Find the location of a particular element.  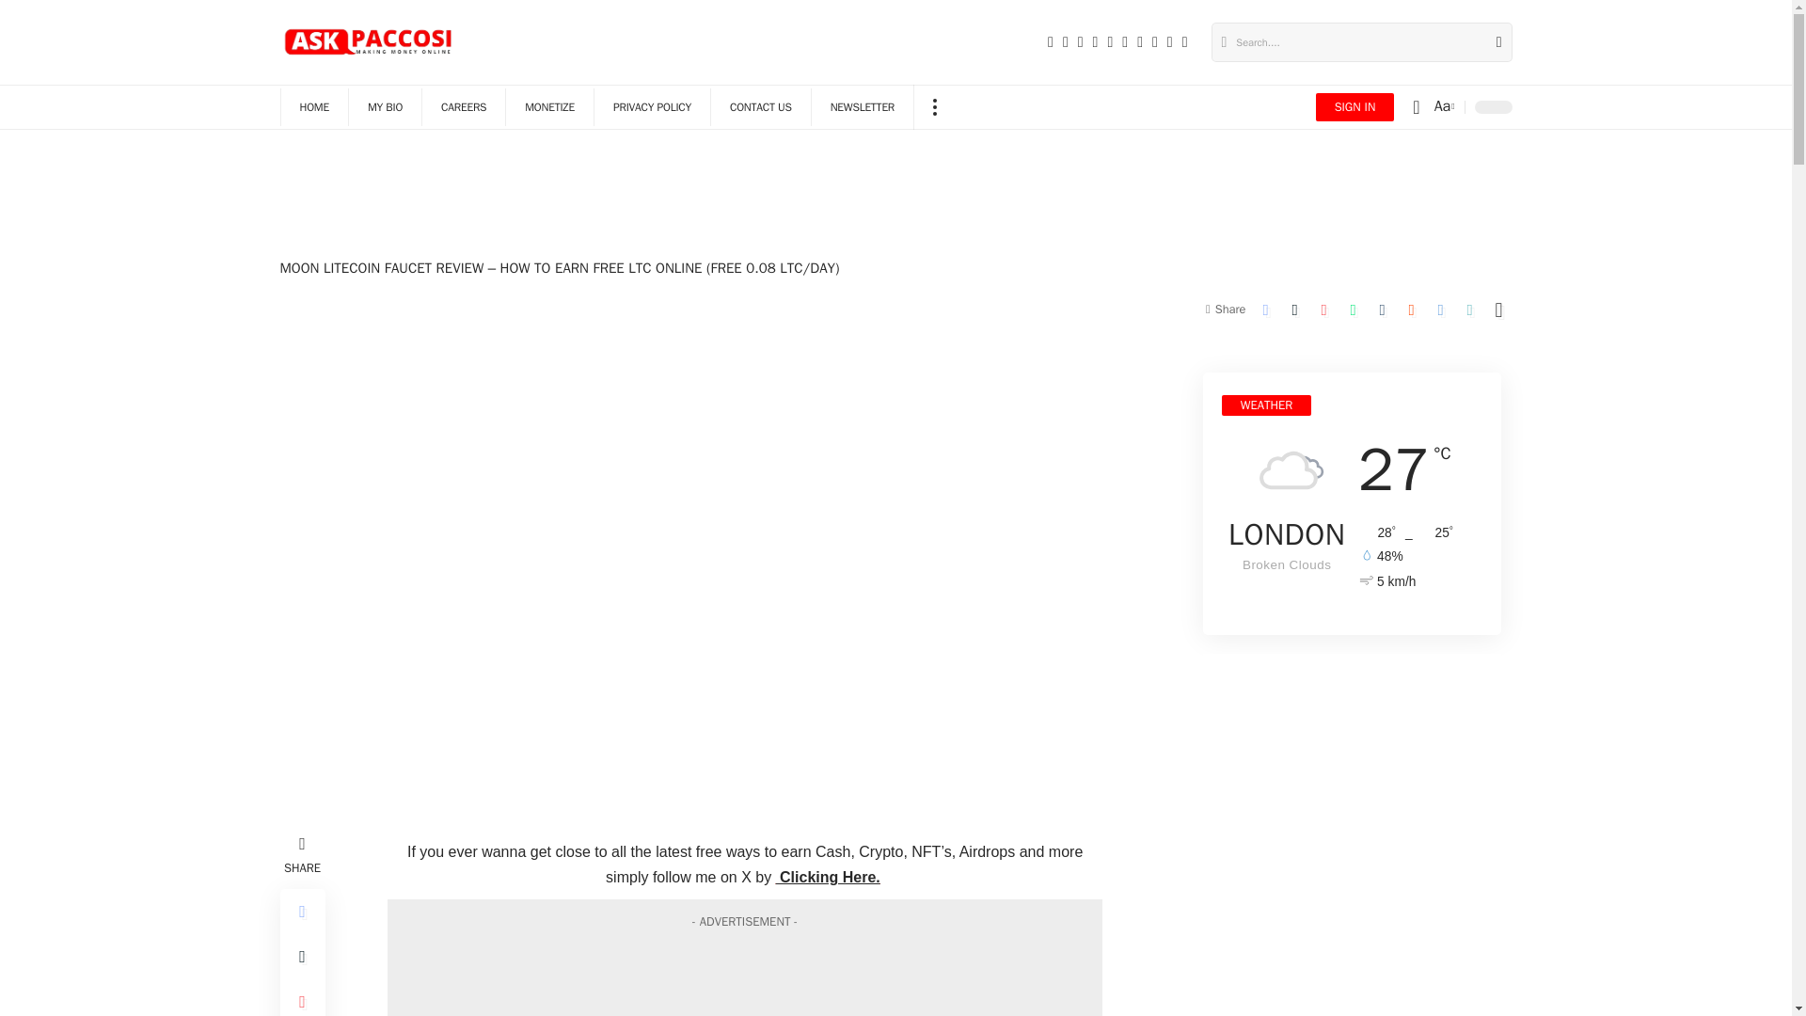

MY BIO is located at coordinates (384, 106).